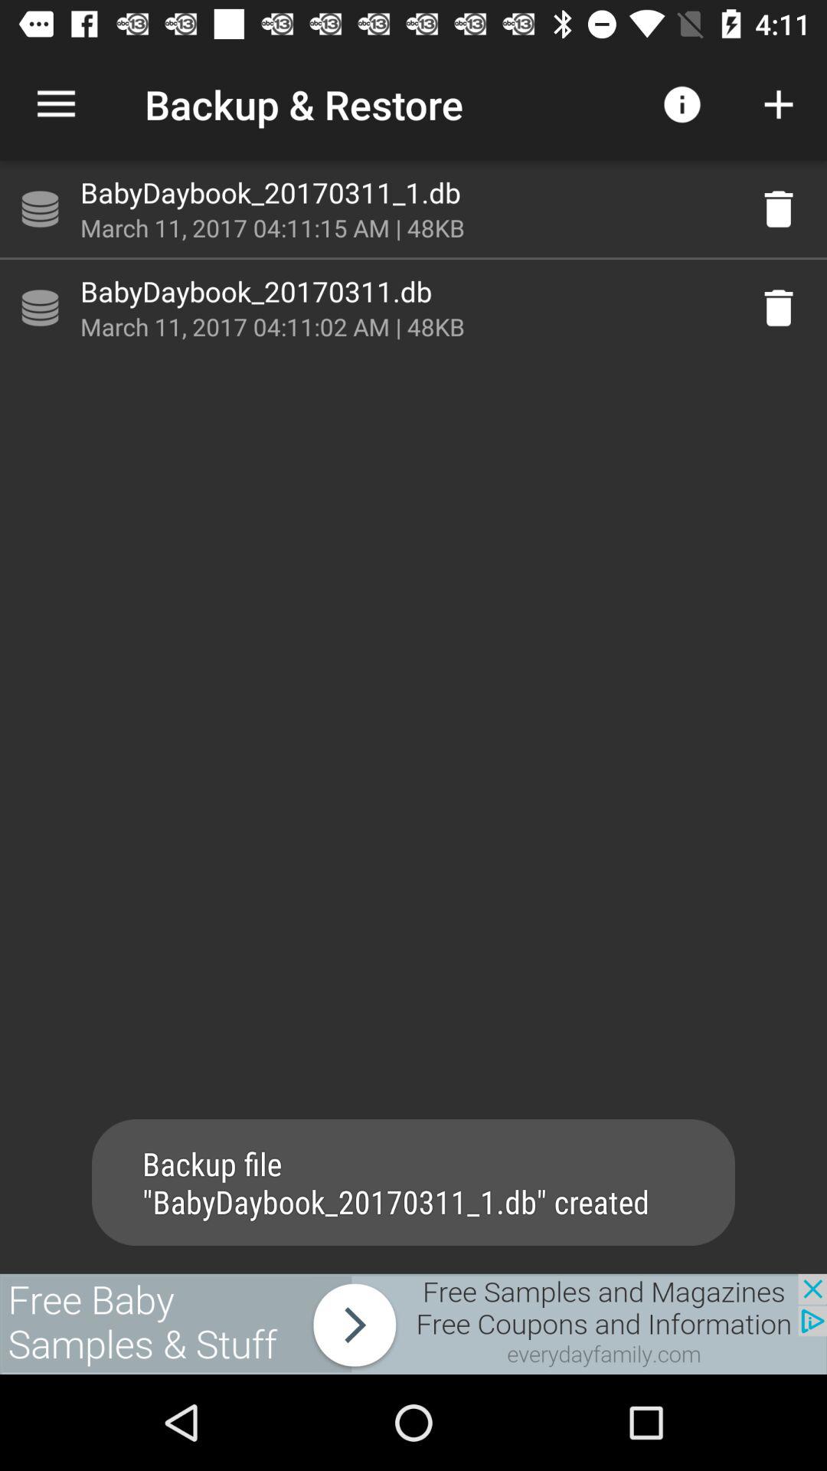 This screenshot has height=1471, width=827. What do you see at coordinates (779, 209) in the screenshot?
I see `delete database backup` at bounding box center [779, 209].